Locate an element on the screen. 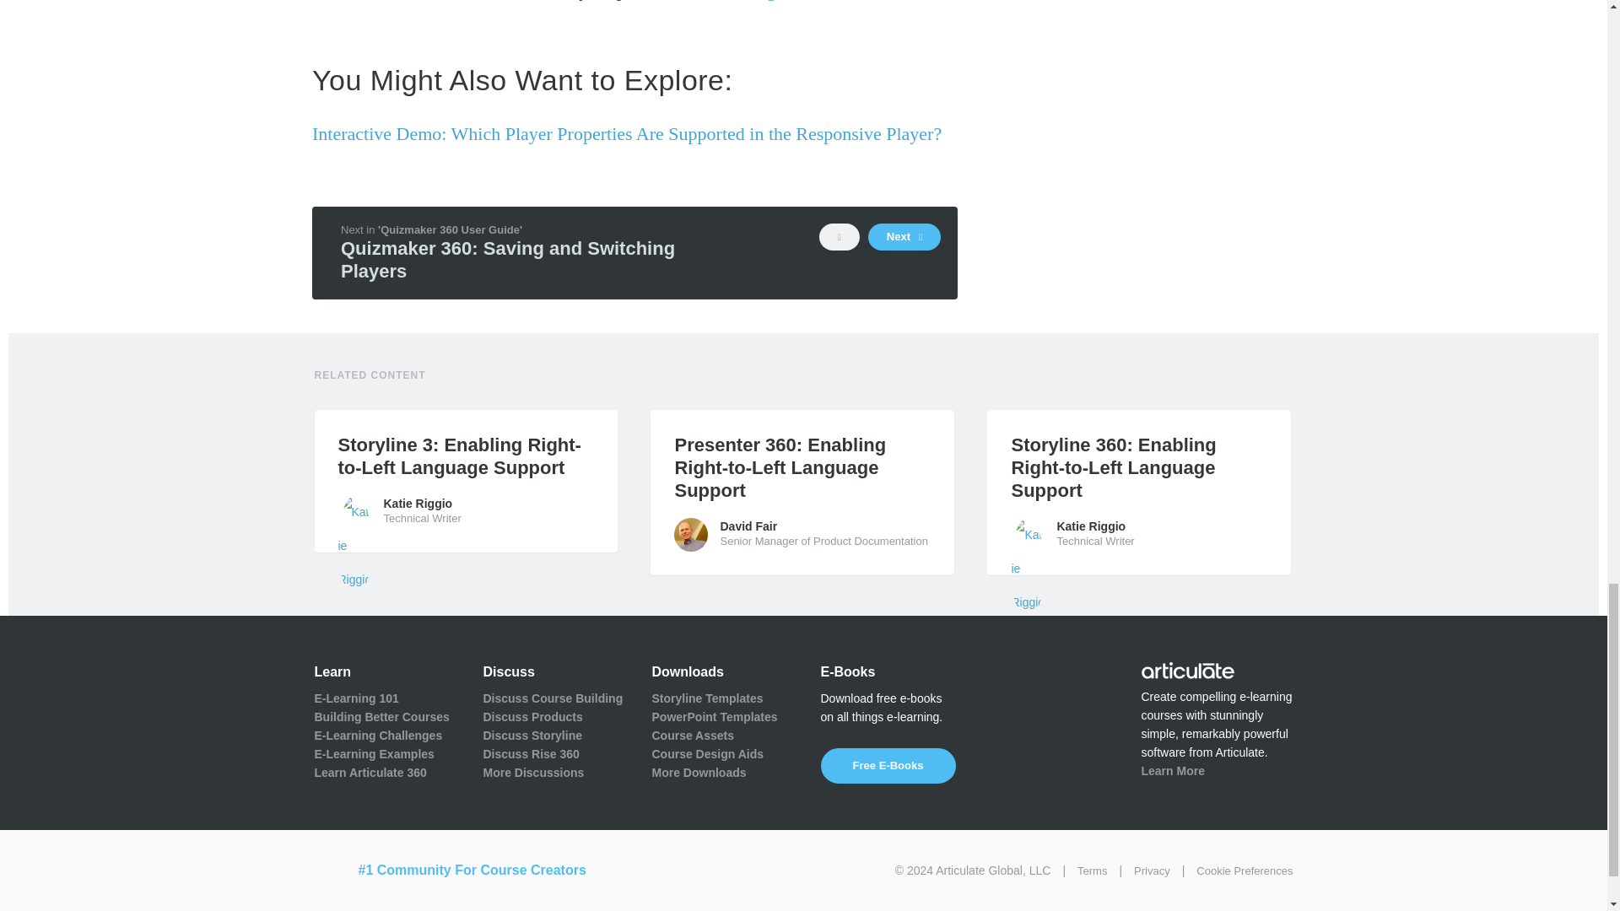  Storyline 3: Enabling Right-to-Left Language Support is located at coordinates (466, 456).